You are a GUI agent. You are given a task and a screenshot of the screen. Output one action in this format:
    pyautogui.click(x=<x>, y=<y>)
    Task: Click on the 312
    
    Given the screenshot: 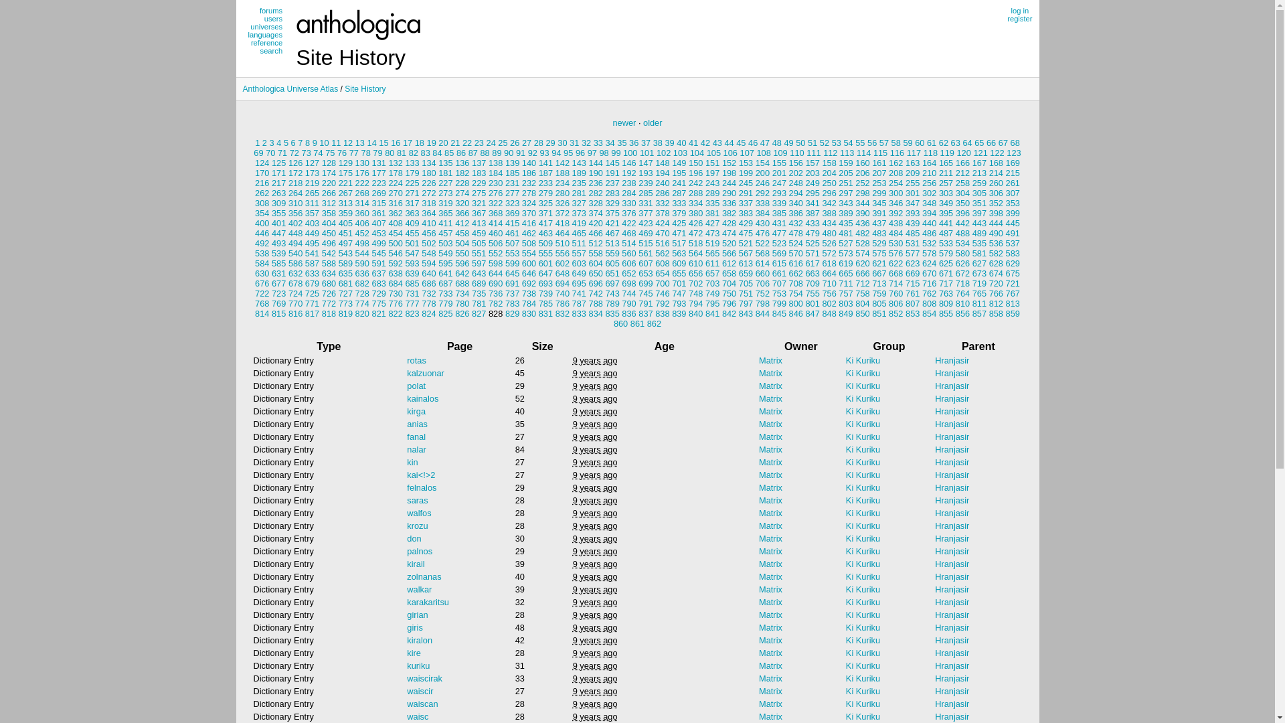 What is the action you would take?
    pyautogui.click(x=329, y=204)
    